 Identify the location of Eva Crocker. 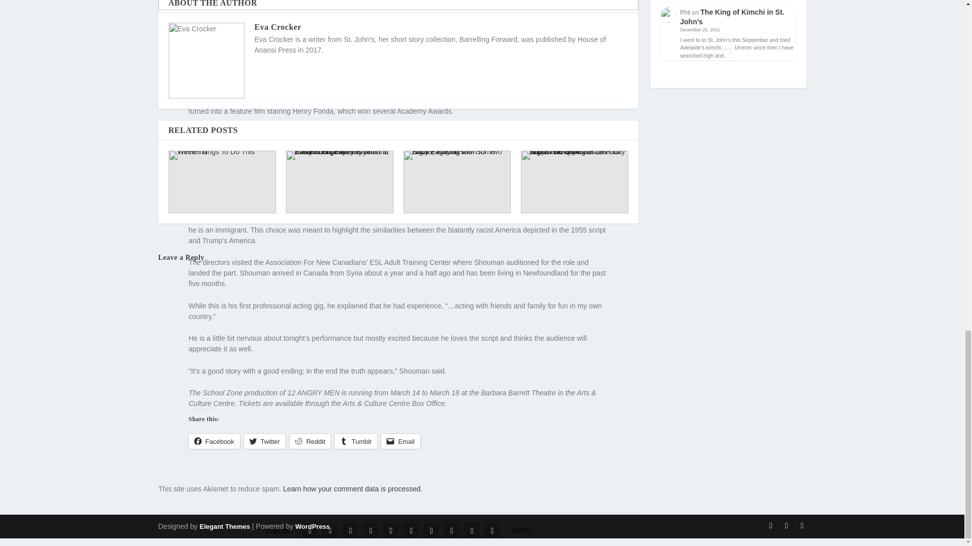
(277, 27).